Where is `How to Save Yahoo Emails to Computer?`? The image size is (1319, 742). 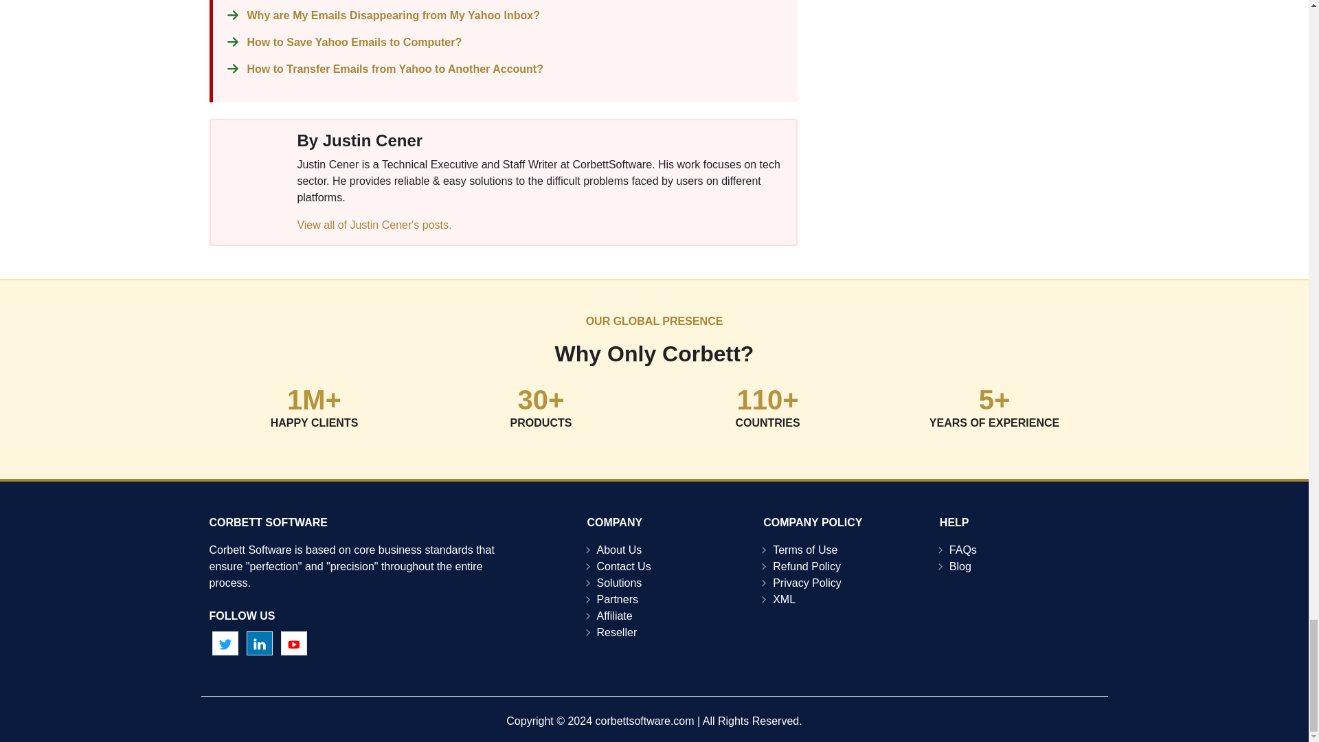
How to Save Yahoo Emails to Computer? is located at coordinates (354, 42).